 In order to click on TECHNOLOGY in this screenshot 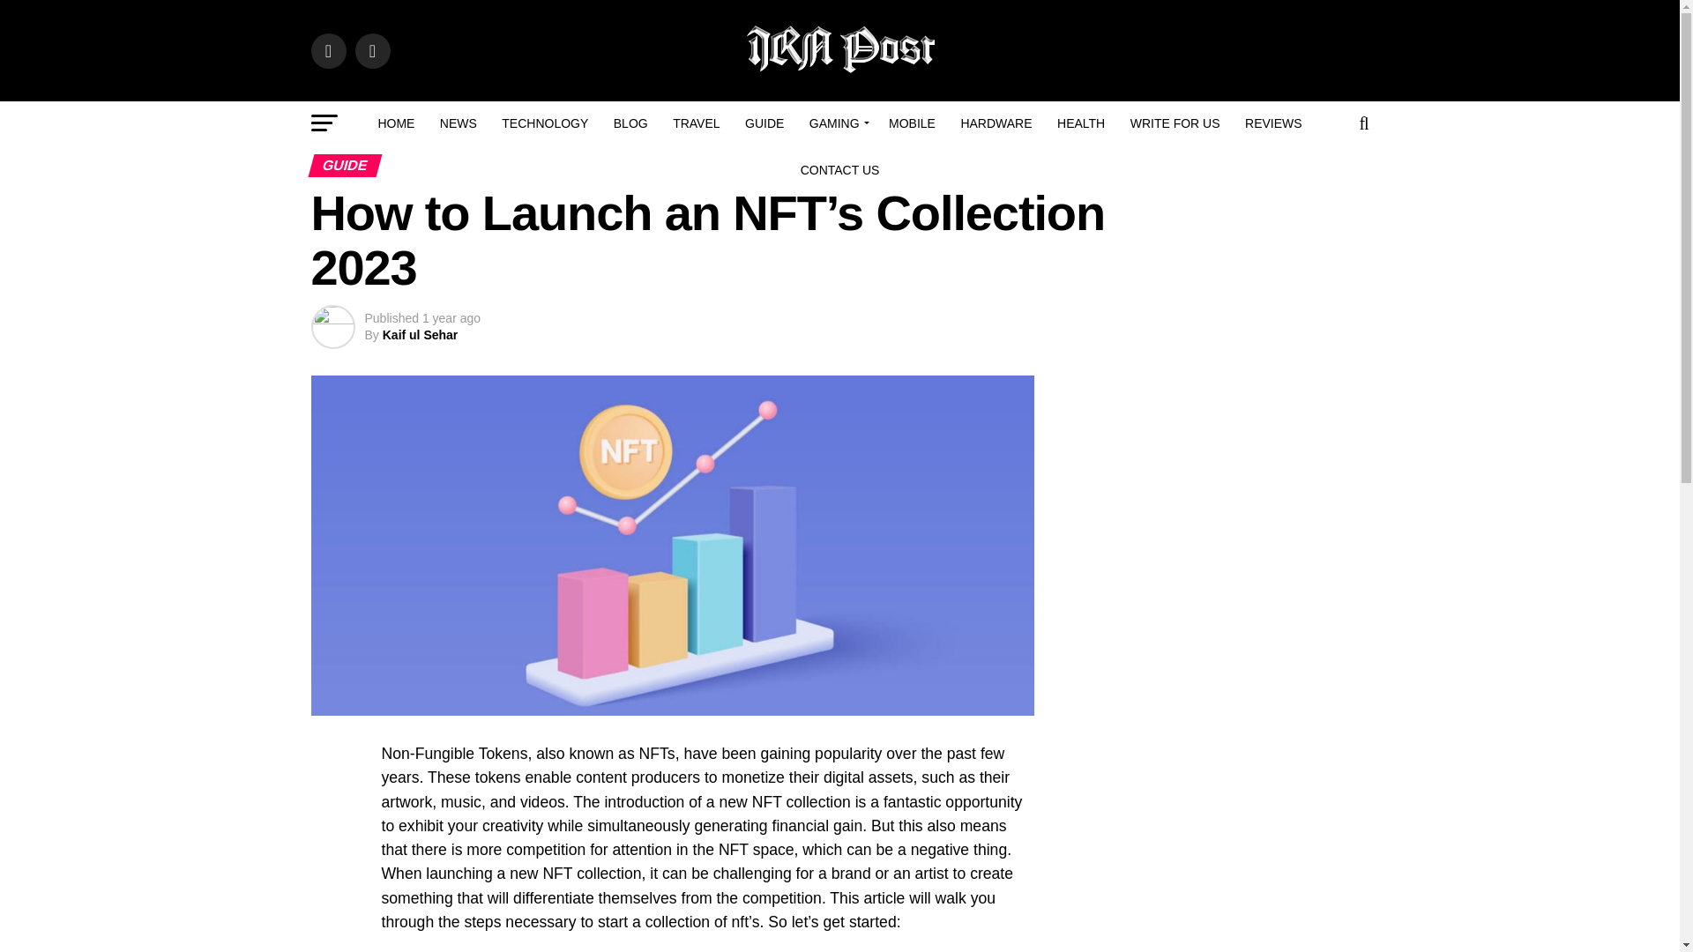, I will do `click(545, 123)`.